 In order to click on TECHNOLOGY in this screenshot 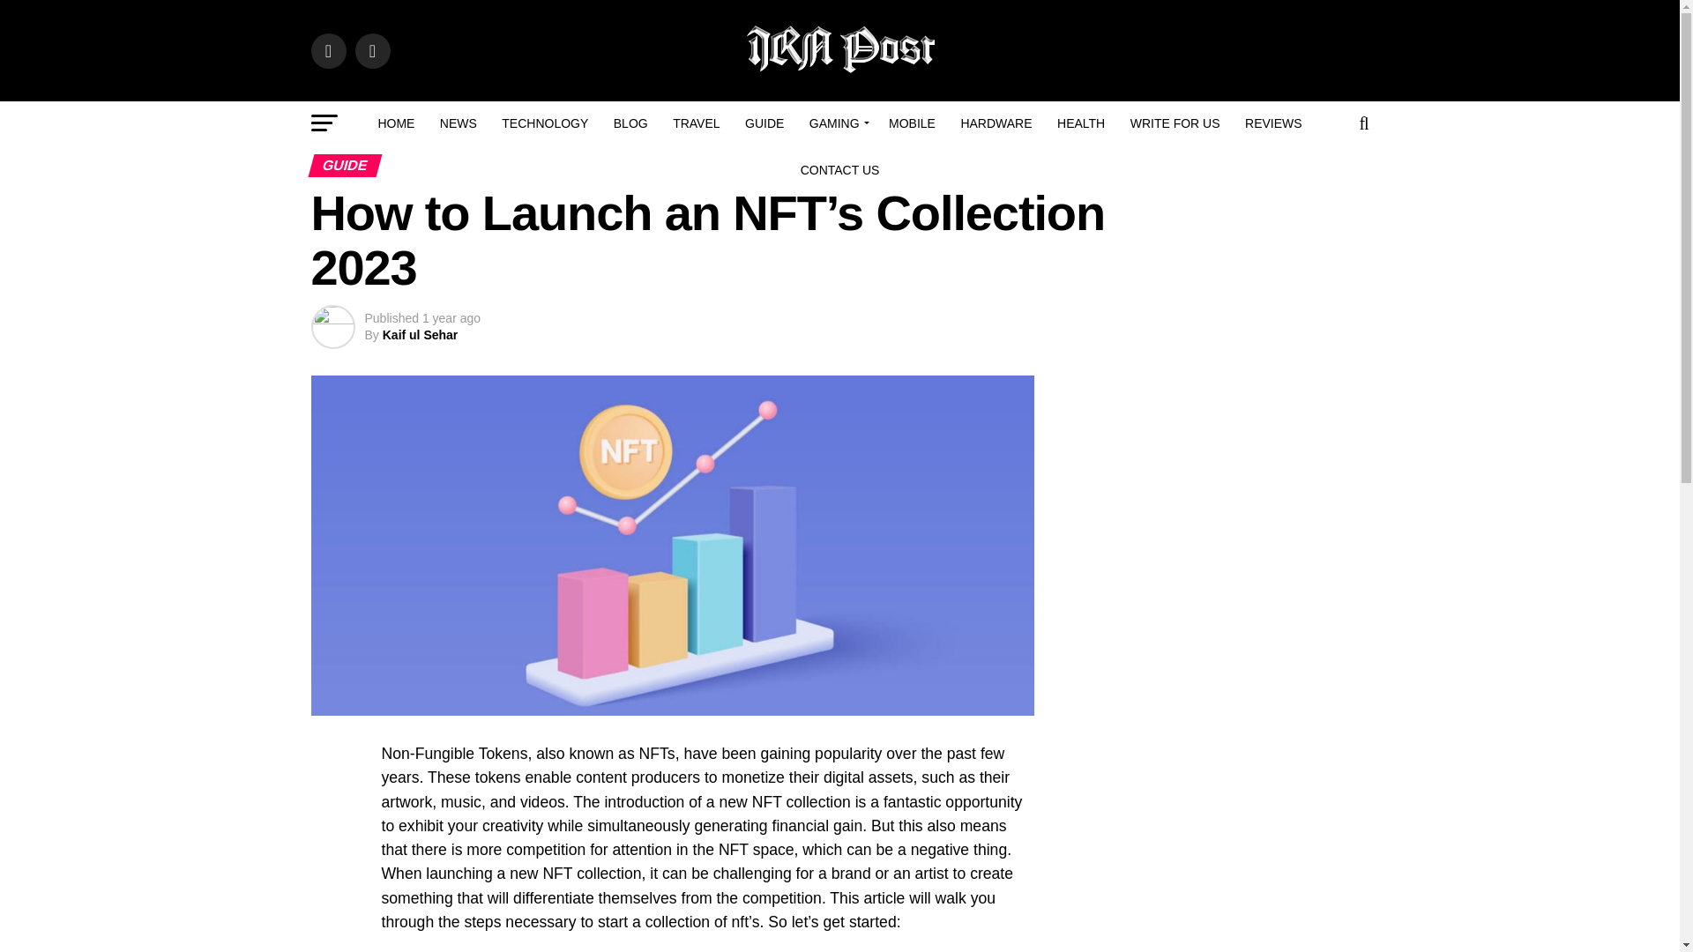, I will do `click(545, 123)`.